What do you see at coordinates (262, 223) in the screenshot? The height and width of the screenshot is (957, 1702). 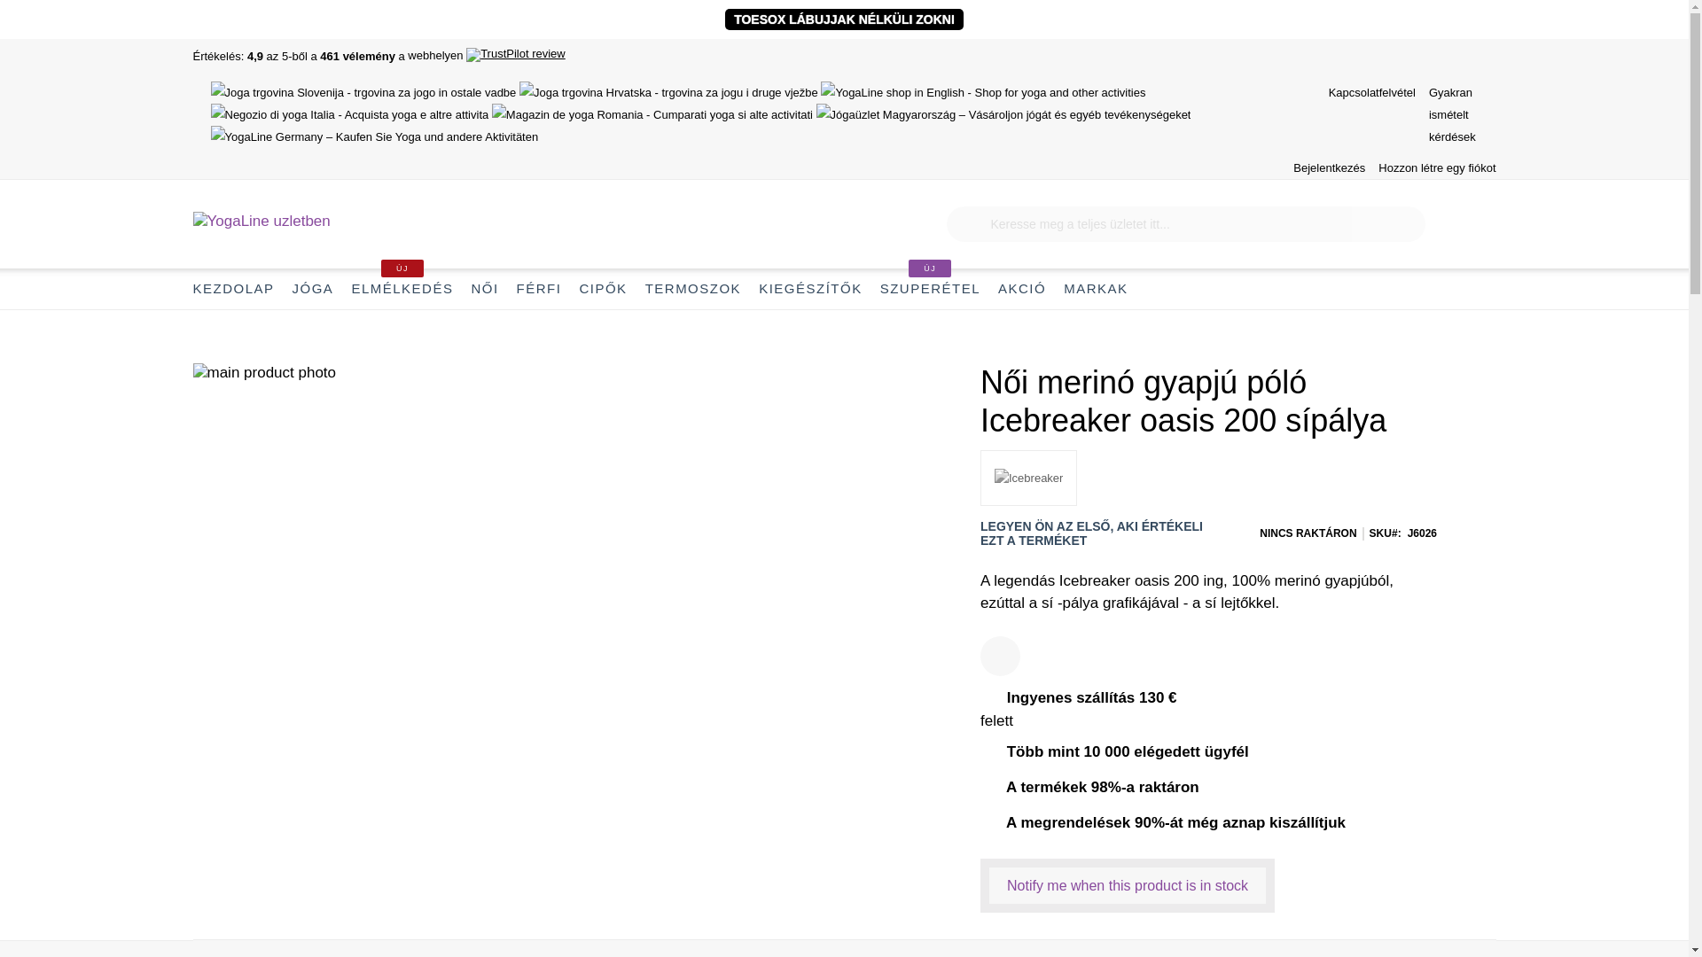 I see `YogaLine uzletben` at bounding box center [262, 223].